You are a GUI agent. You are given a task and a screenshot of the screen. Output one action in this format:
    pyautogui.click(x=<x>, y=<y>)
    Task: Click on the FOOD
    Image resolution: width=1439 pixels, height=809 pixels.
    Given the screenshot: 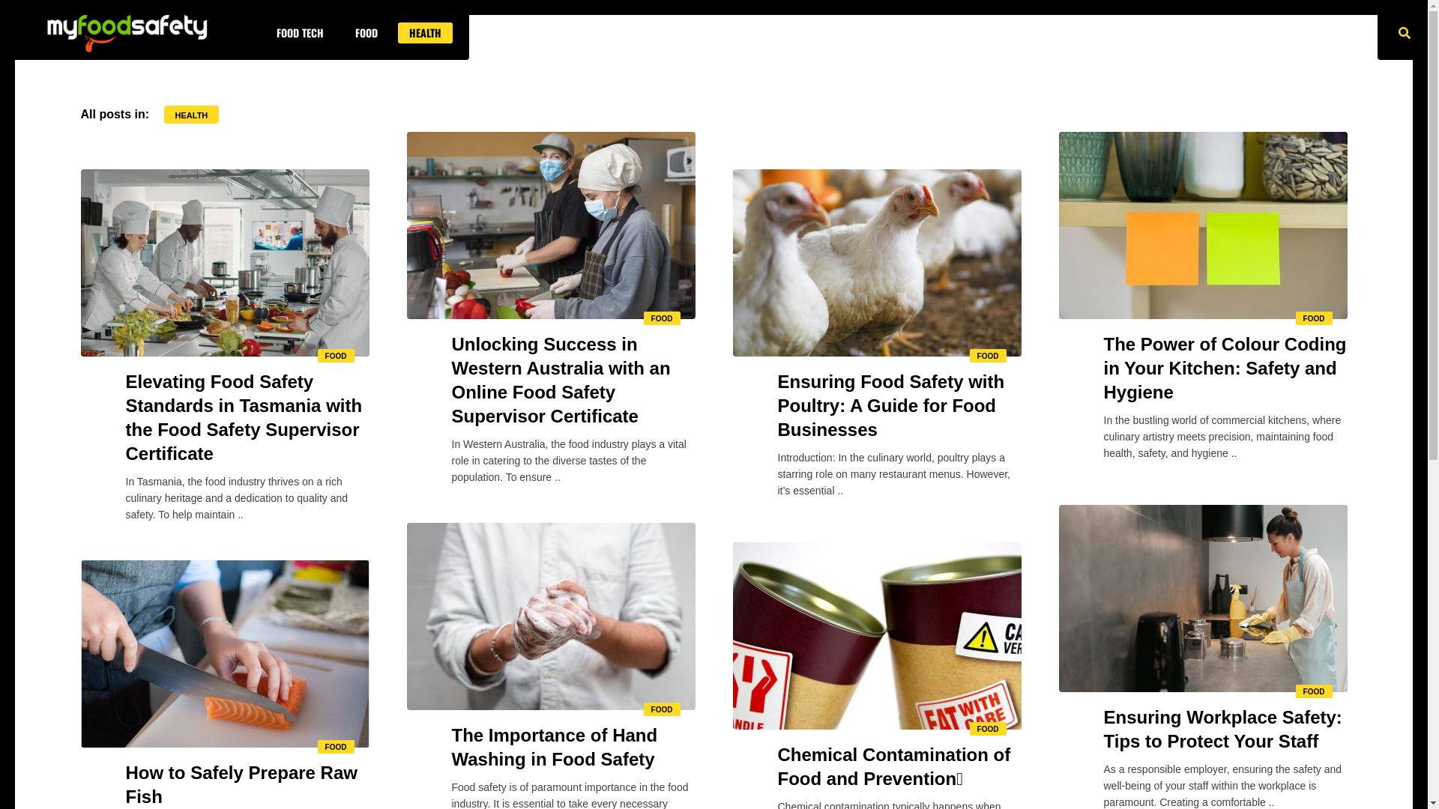 What is the action you would take?
    pyautogui.click(x=336, y=748)
    